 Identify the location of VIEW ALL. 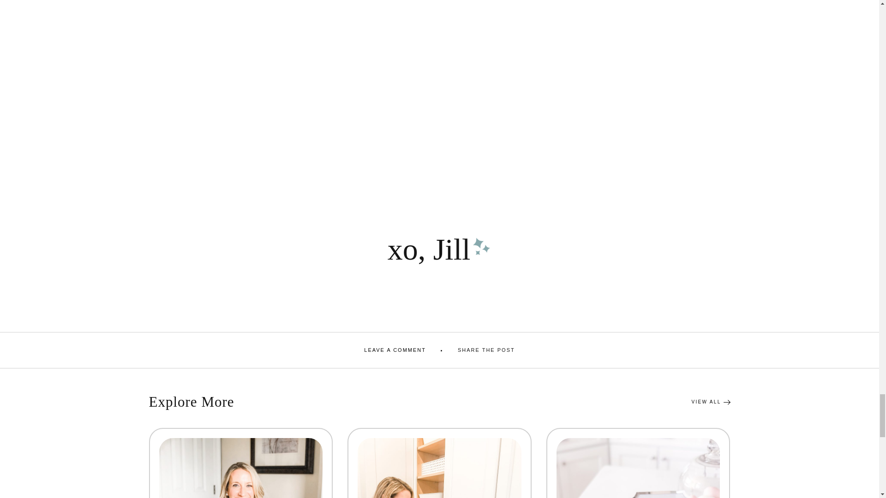
(711, 402).